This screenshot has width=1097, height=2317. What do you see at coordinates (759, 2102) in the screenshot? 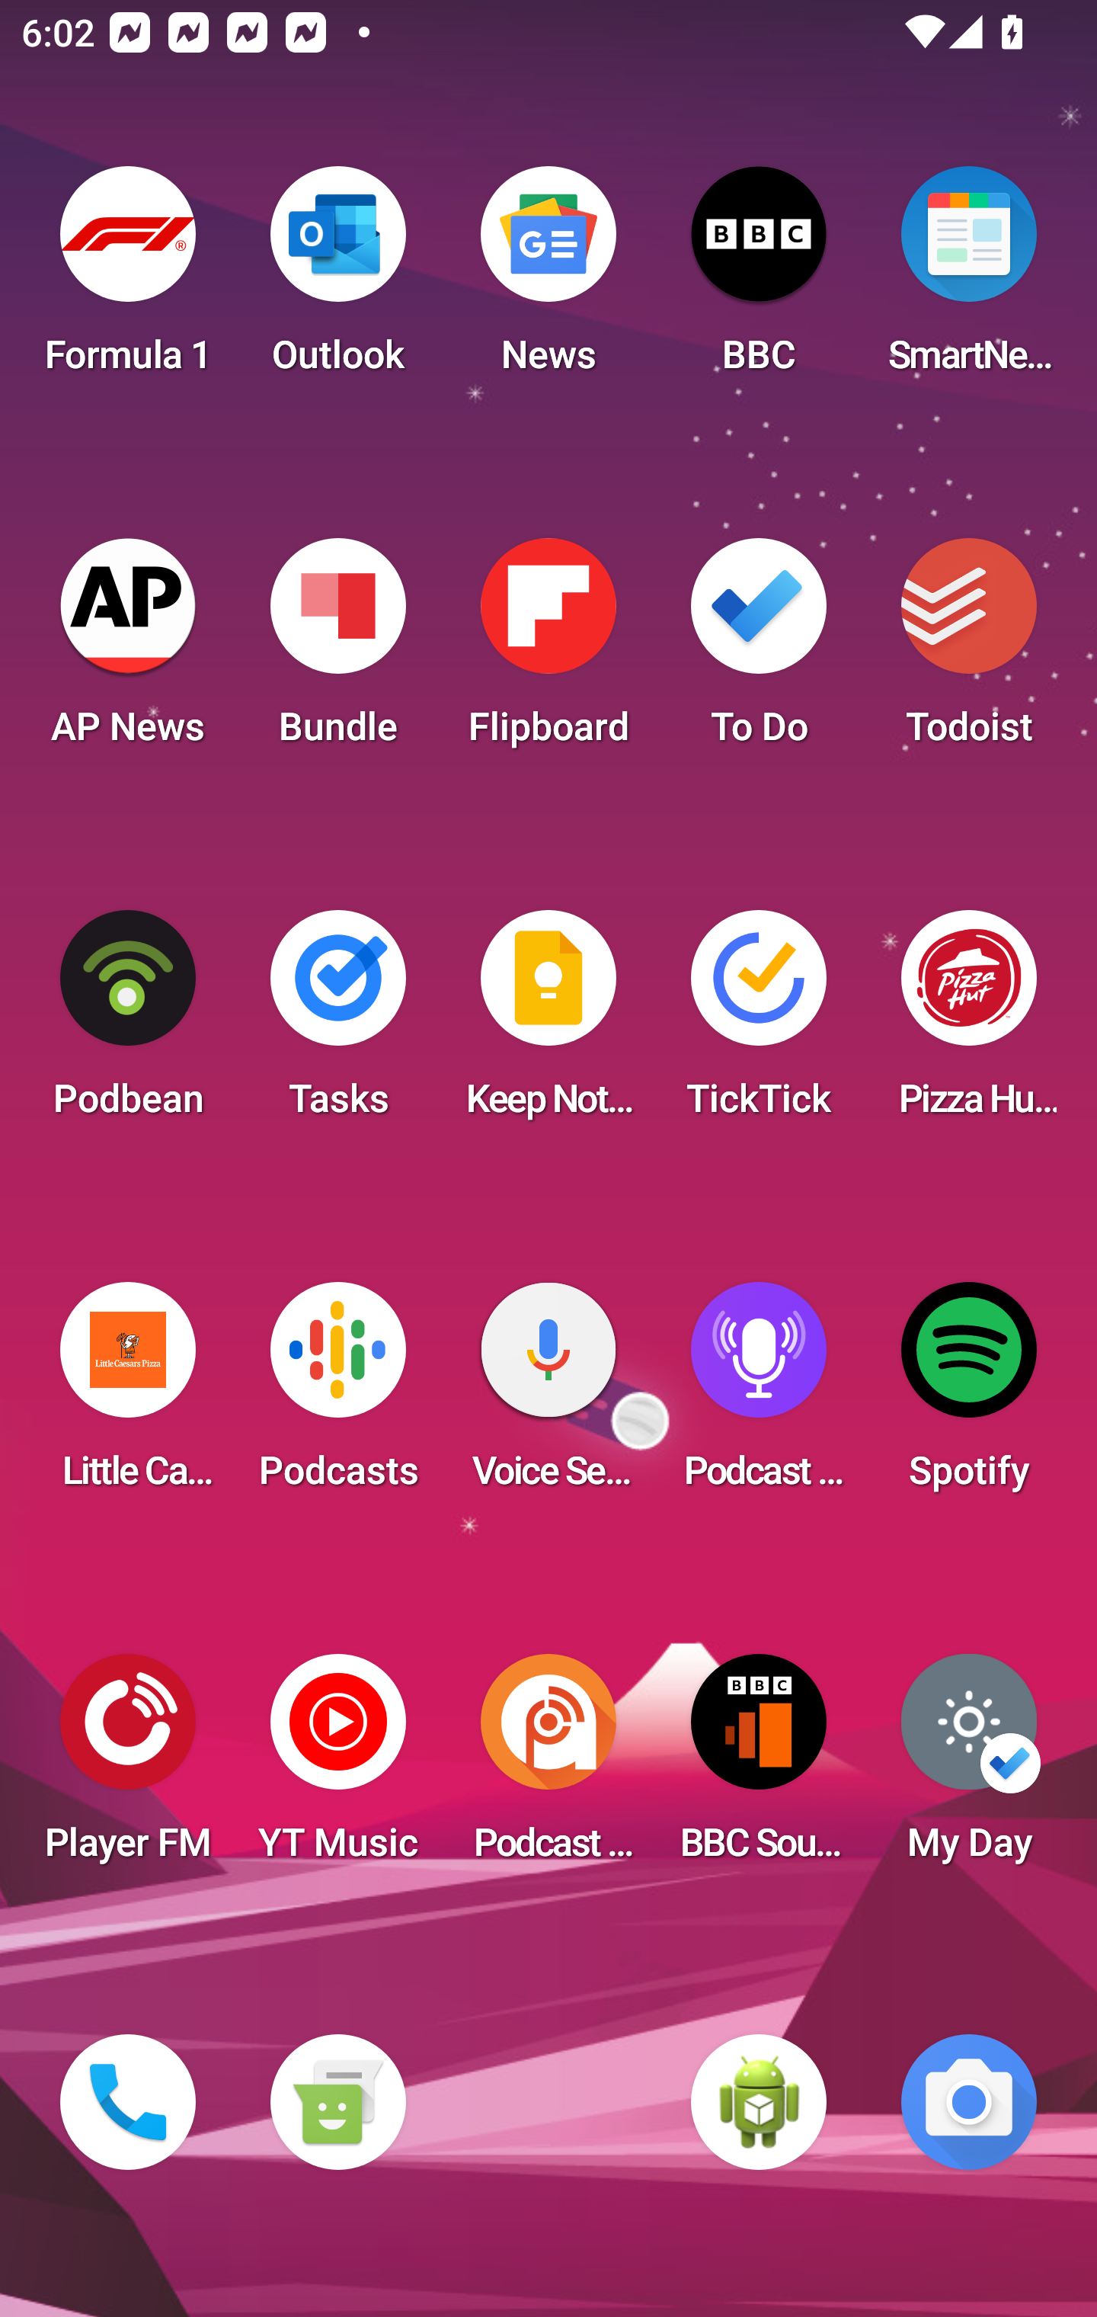
I see `WebView Browser Tester` at bounding box center [759, 2102].